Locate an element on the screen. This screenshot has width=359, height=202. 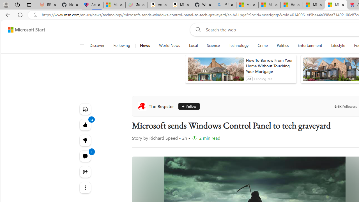
Class: button-glyph is located at coordinates (81, 45).